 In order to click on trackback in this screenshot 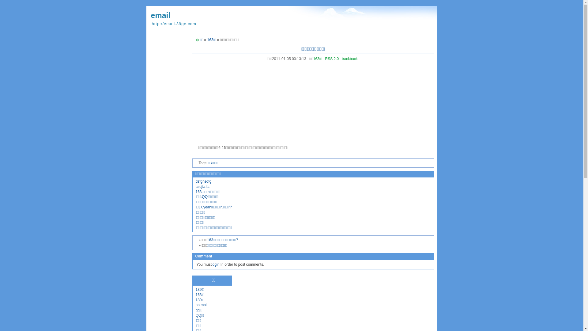, I will do `click(350, 59)`.